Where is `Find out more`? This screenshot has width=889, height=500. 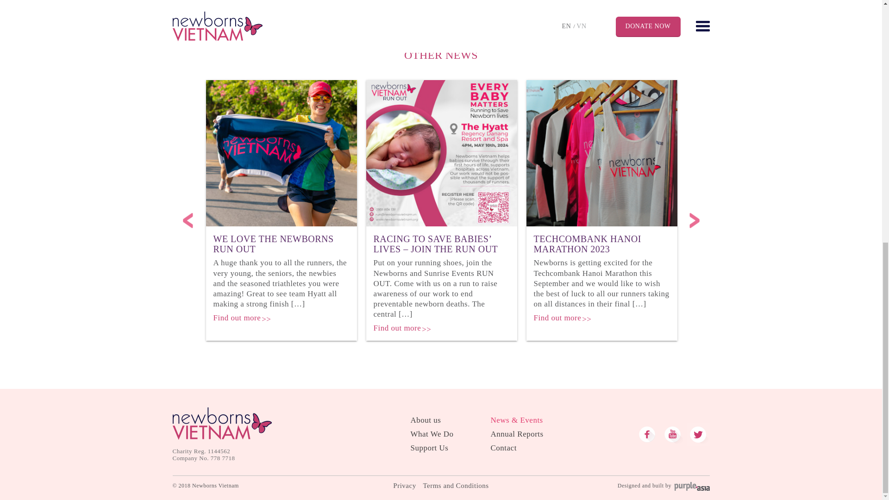
Find out more is located at coordinates (397, 328).